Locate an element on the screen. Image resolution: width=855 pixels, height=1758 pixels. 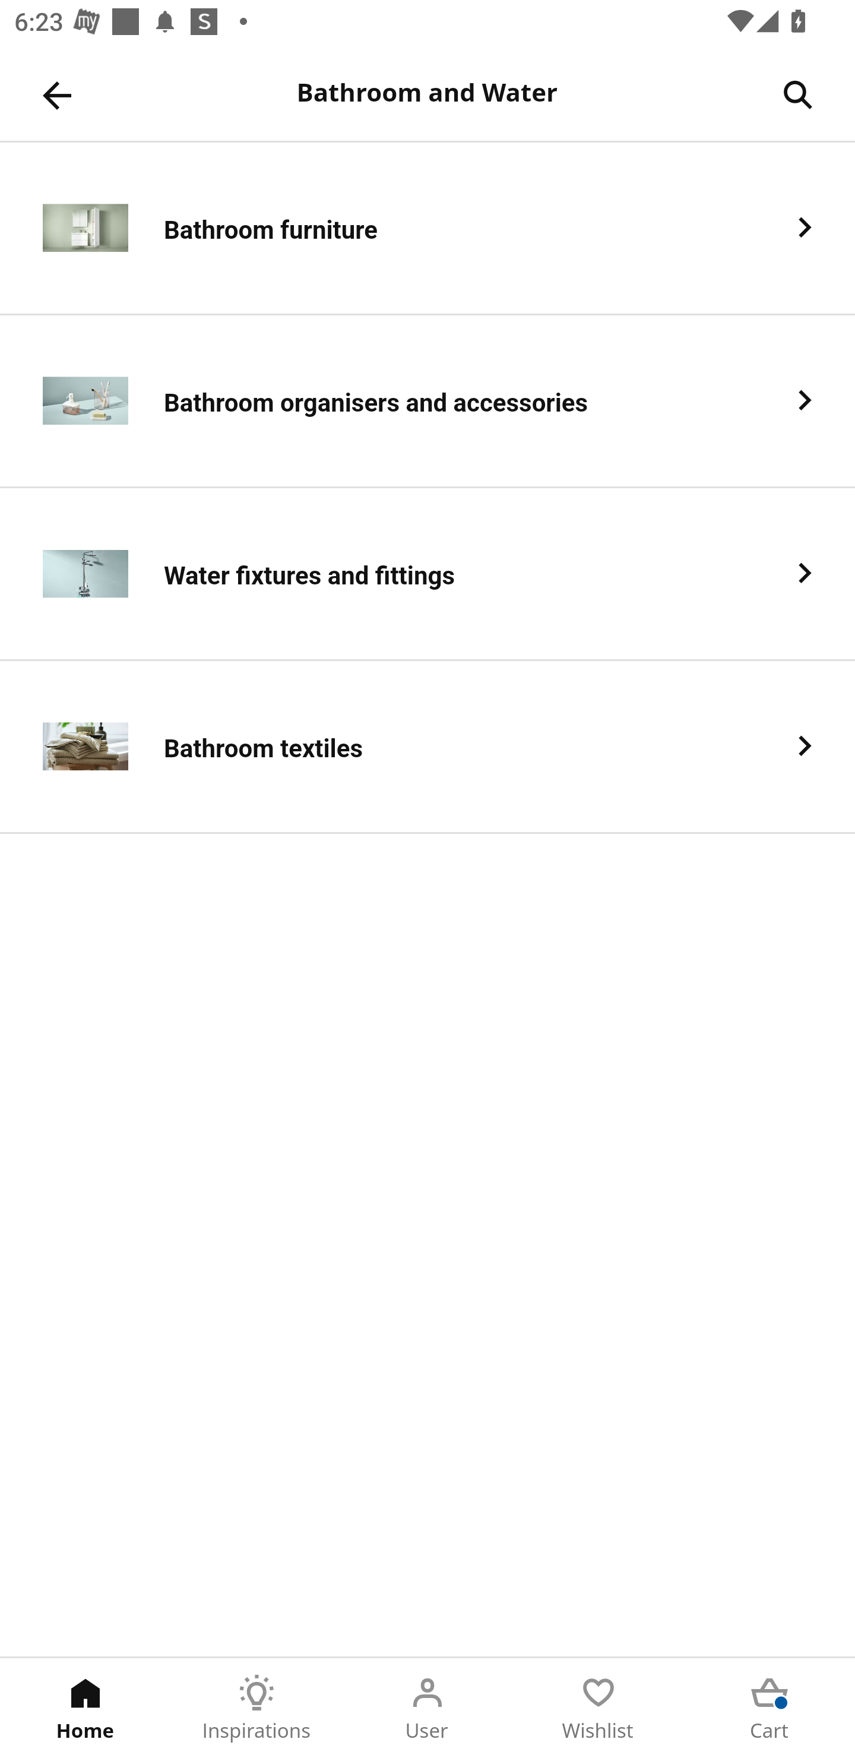
Home
Tab 1 of 5 is located at coordinates (85, 1708).